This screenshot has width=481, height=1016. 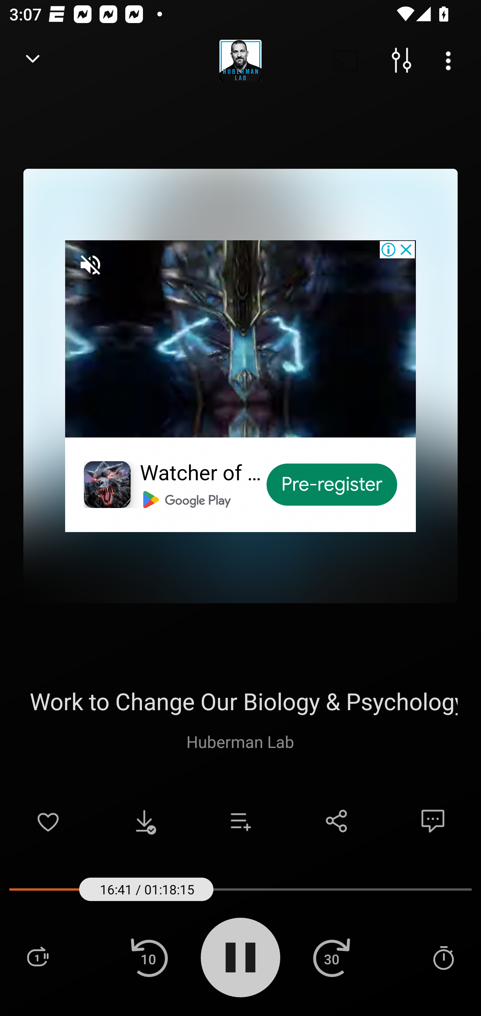 What do you see at coordinates (33, 61) in the screenshot?
I see ` Back` at bounding box center [33, 61].